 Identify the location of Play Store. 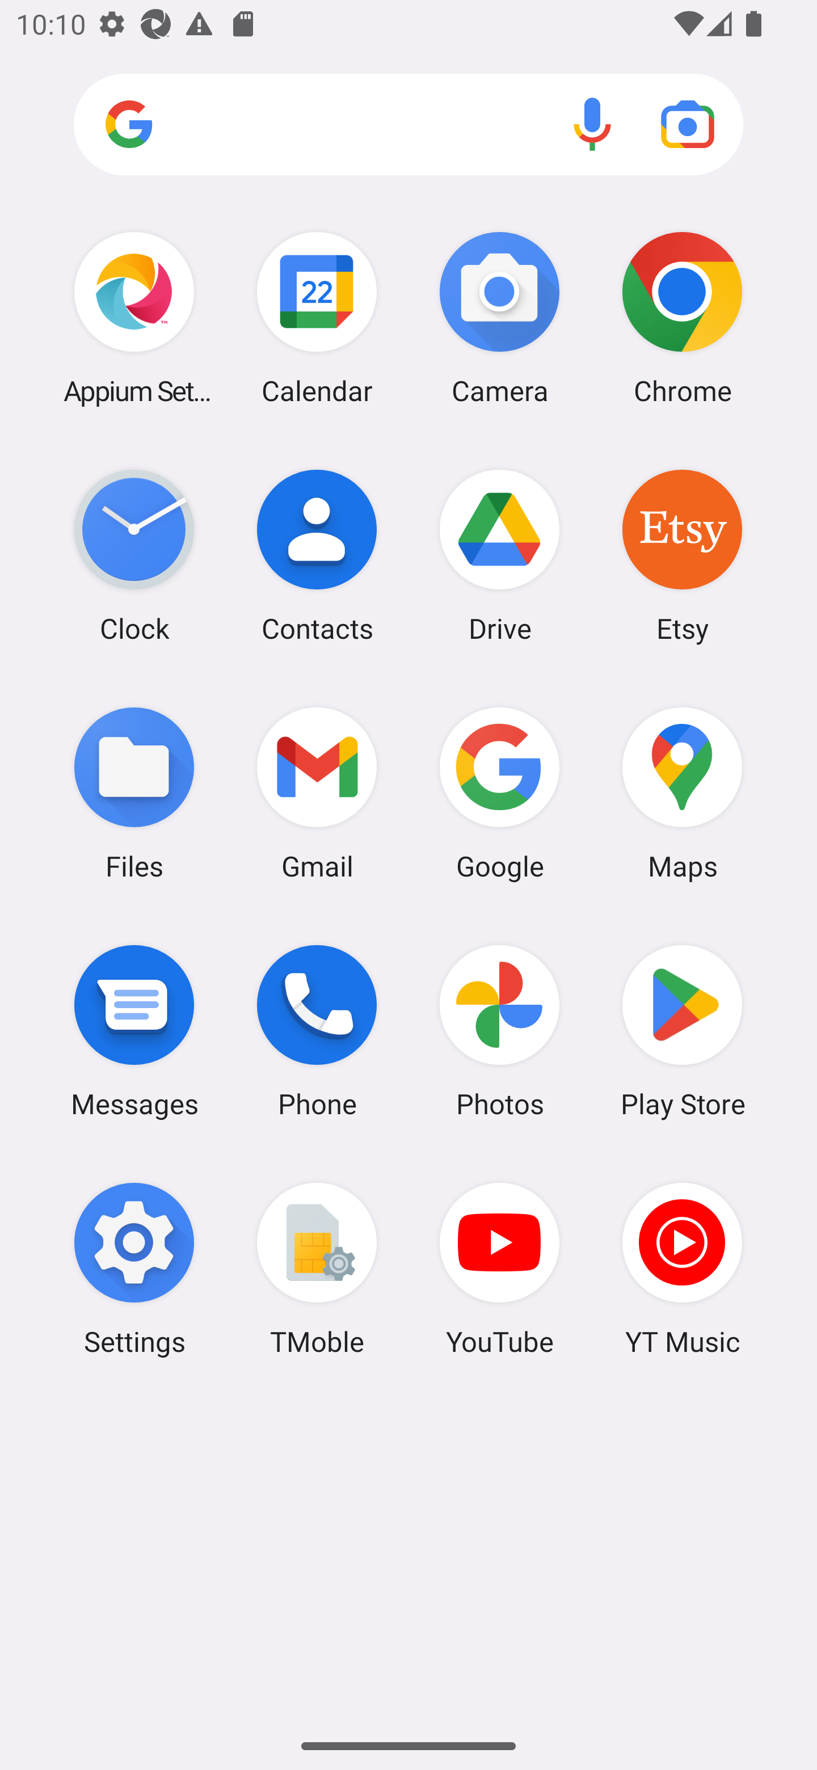
(682, 1031).